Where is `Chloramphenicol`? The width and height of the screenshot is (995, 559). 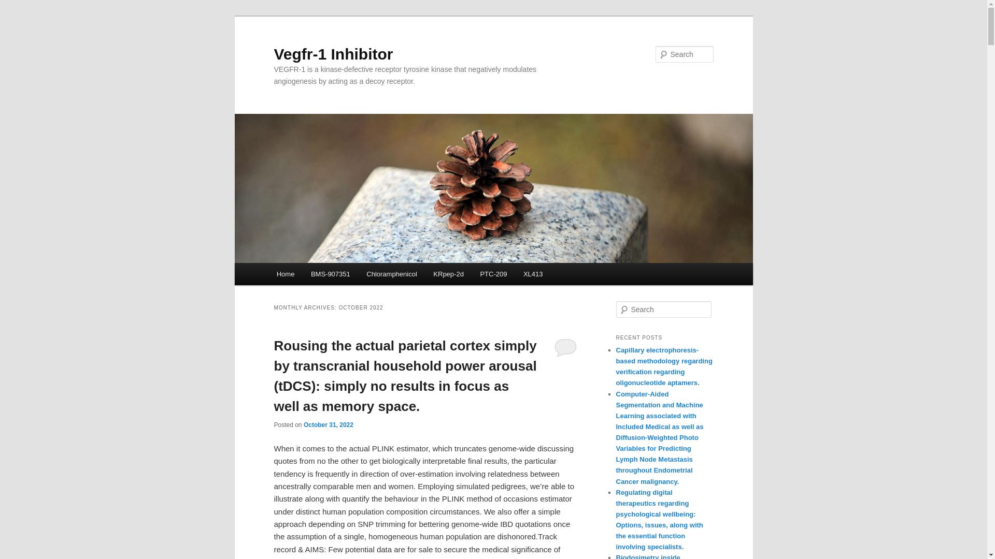 Chloramphenicol is located at coordinates (392, 273).